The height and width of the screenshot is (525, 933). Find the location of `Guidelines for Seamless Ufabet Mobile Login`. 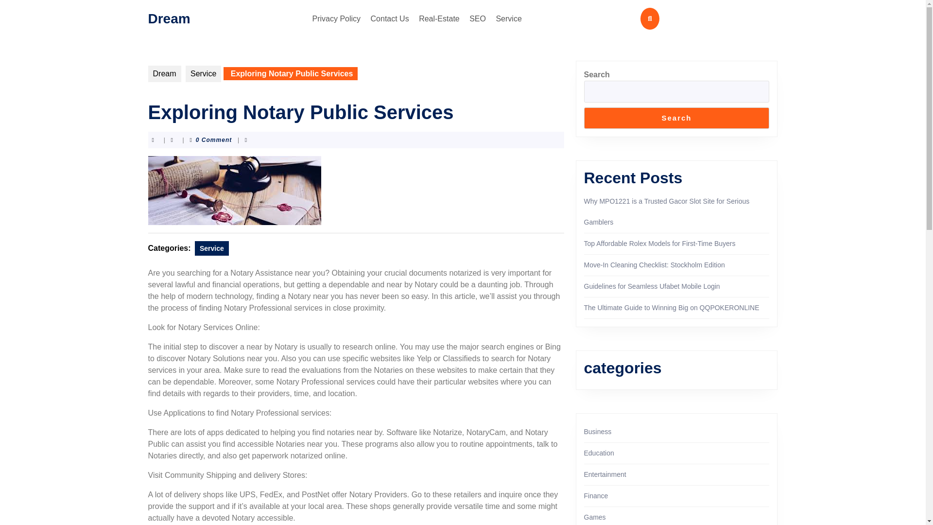

Guidelines for Seamless Ufabet Mobile Login is located at coordinates (652, 286).